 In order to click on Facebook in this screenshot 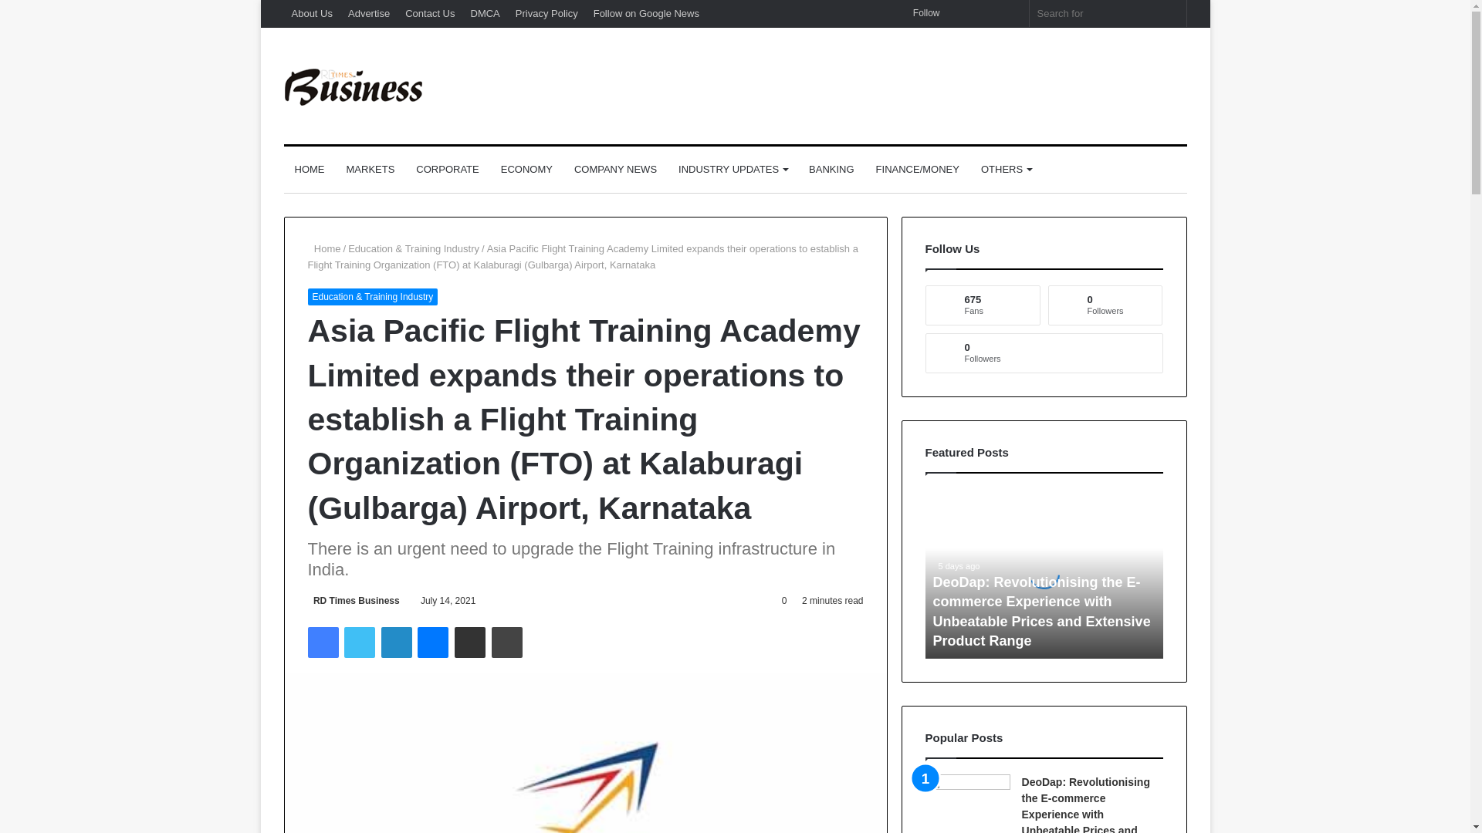, I will do `click(322, 642)`.